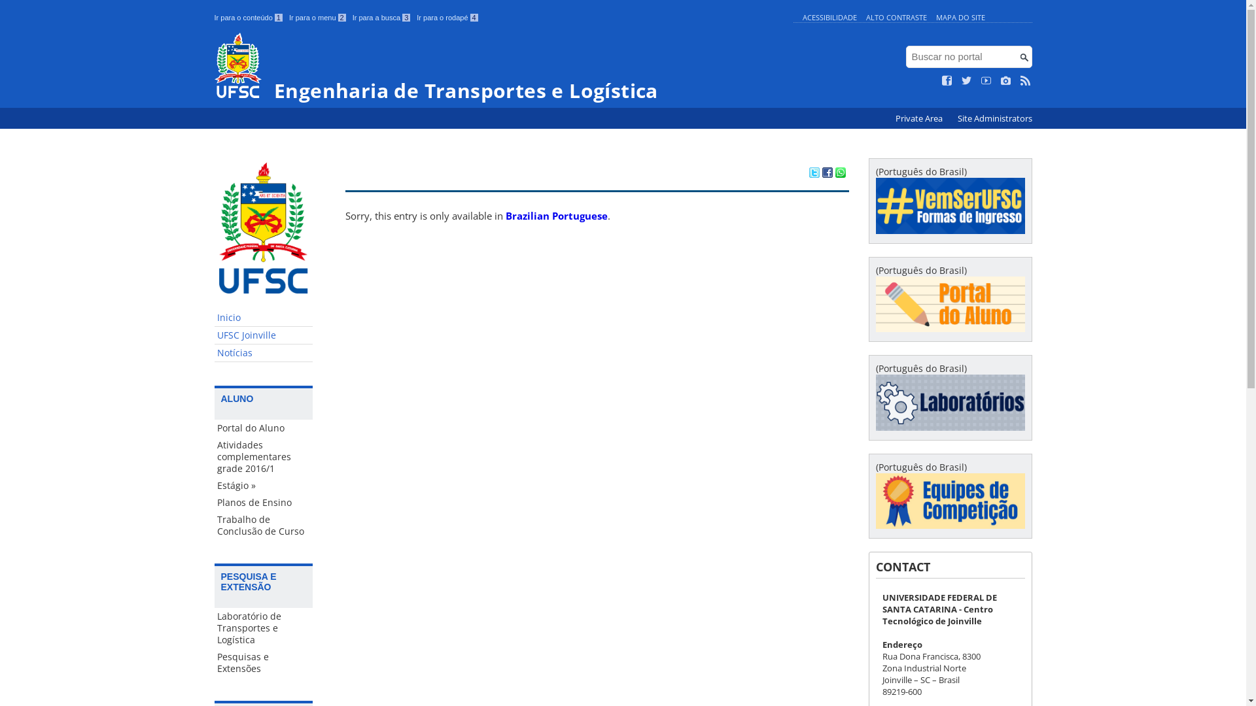 The height and width of the screenshot is (706, 1256). What do you see at coordinates (556, 216) in the screenshot?
I see `Brazilian Portuguese` at bounding box center [556, 216].